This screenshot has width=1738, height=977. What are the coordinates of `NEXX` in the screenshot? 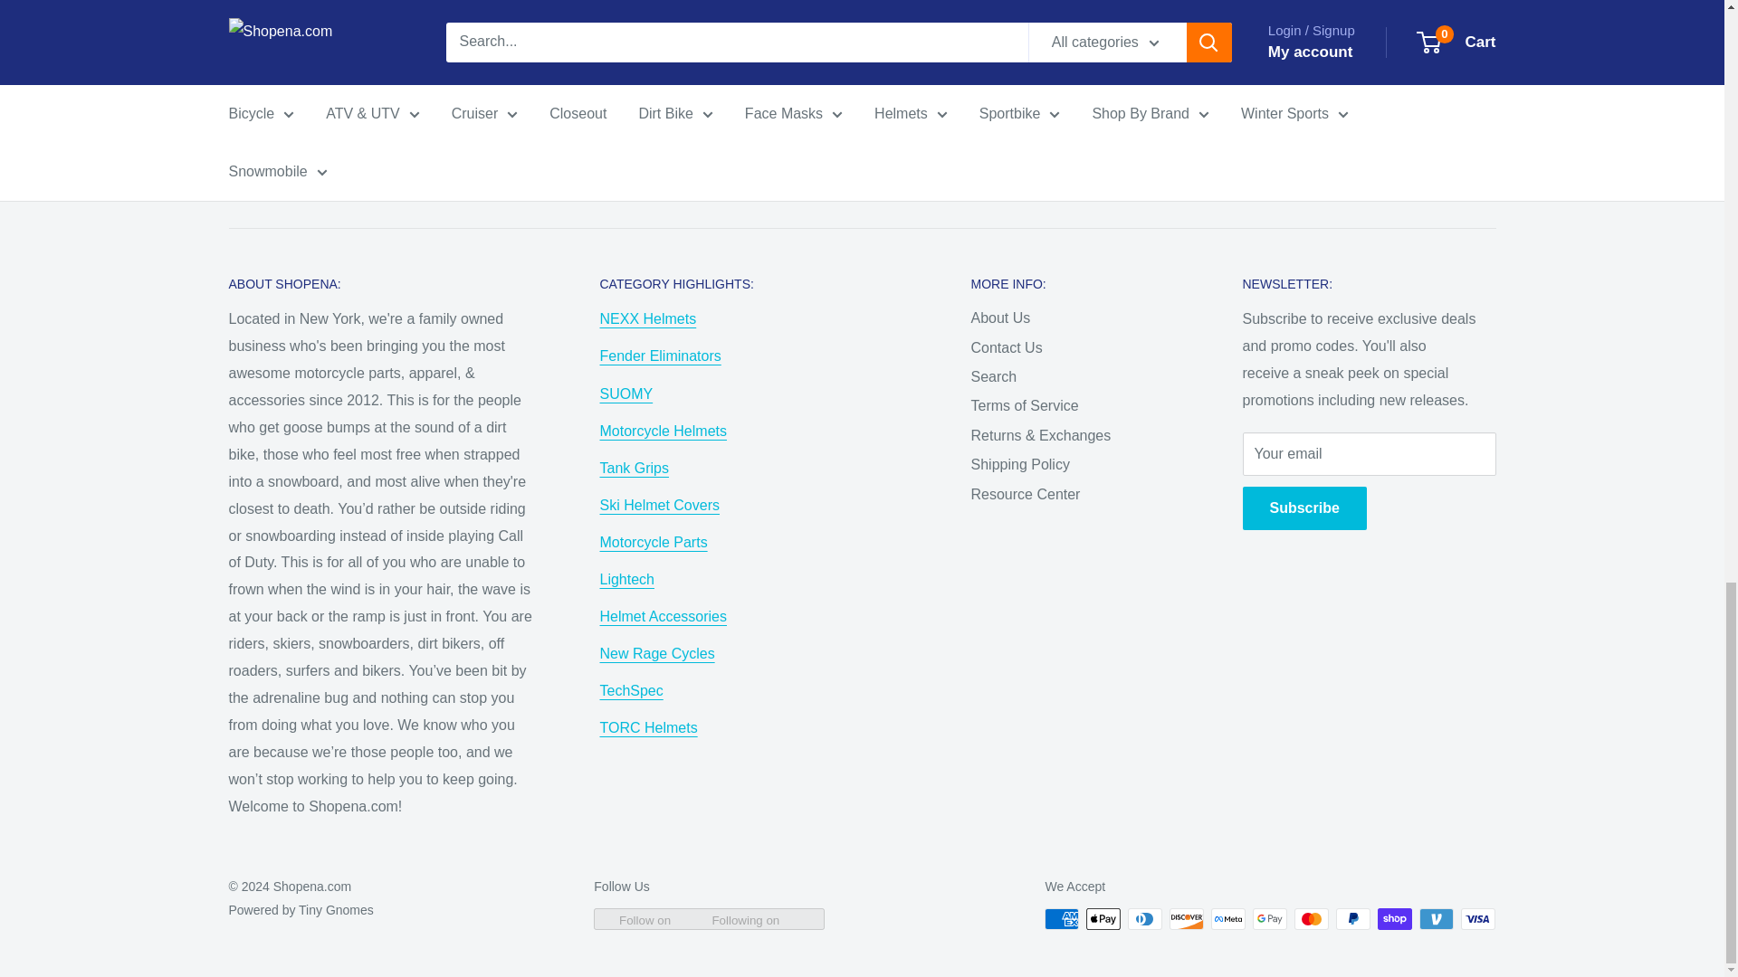 It's located at (648, 318).